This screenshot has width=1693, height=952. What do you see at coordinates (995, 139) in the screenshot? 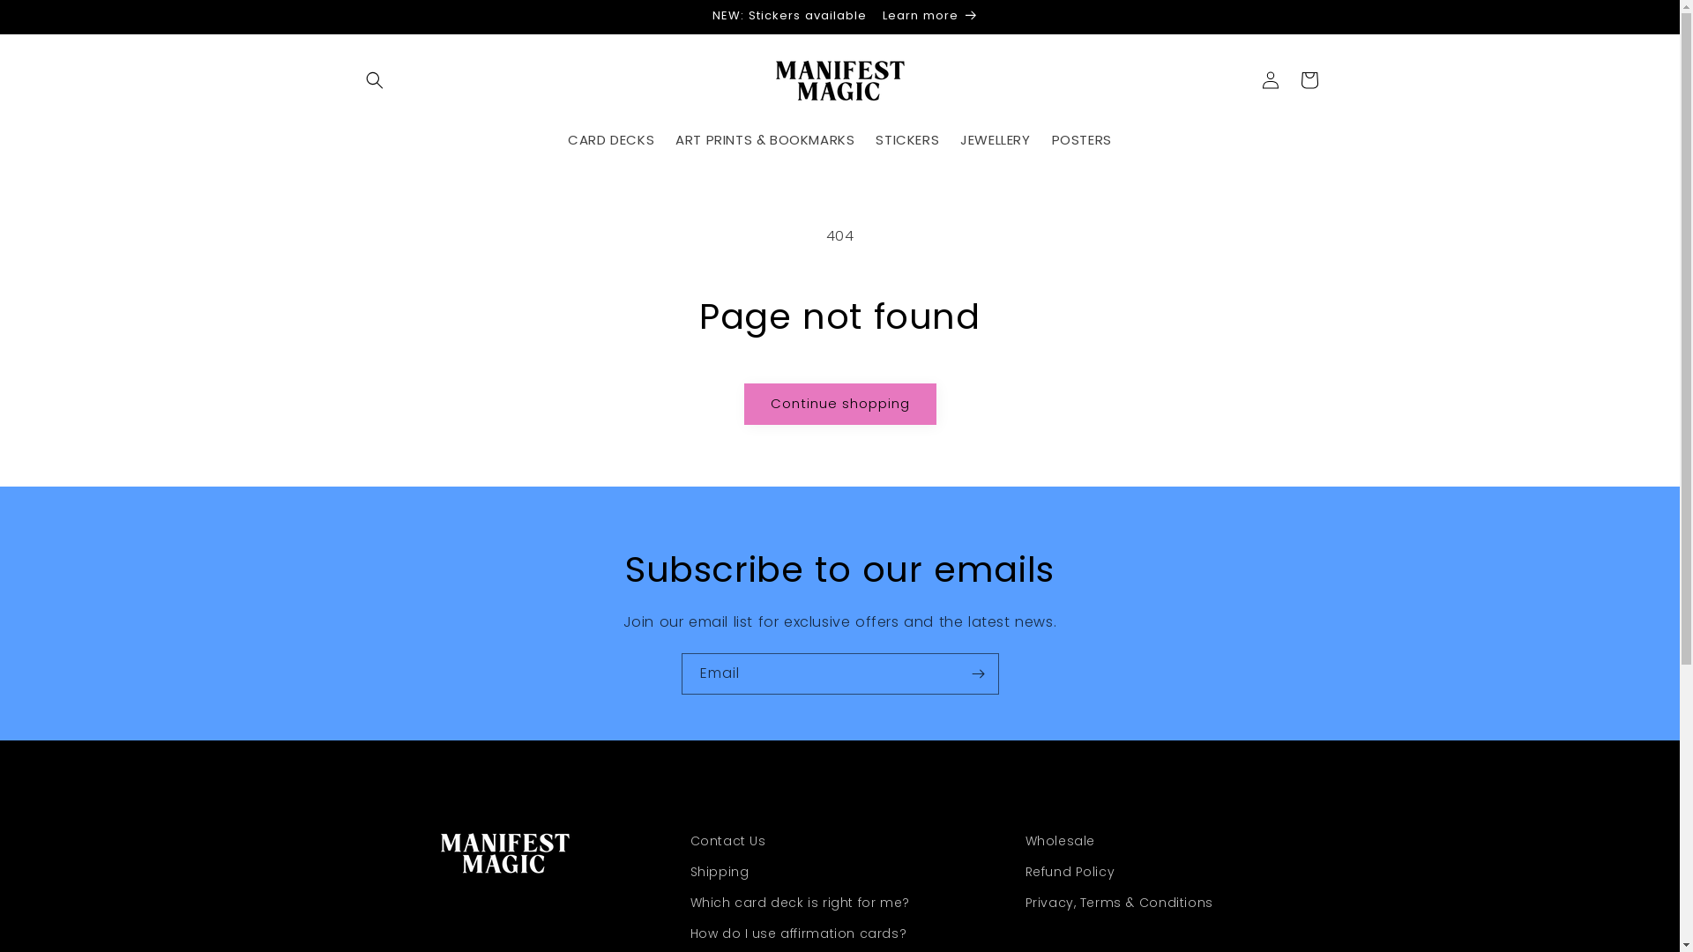
I see `JEWELLERY` at bounding box center [995, 139].